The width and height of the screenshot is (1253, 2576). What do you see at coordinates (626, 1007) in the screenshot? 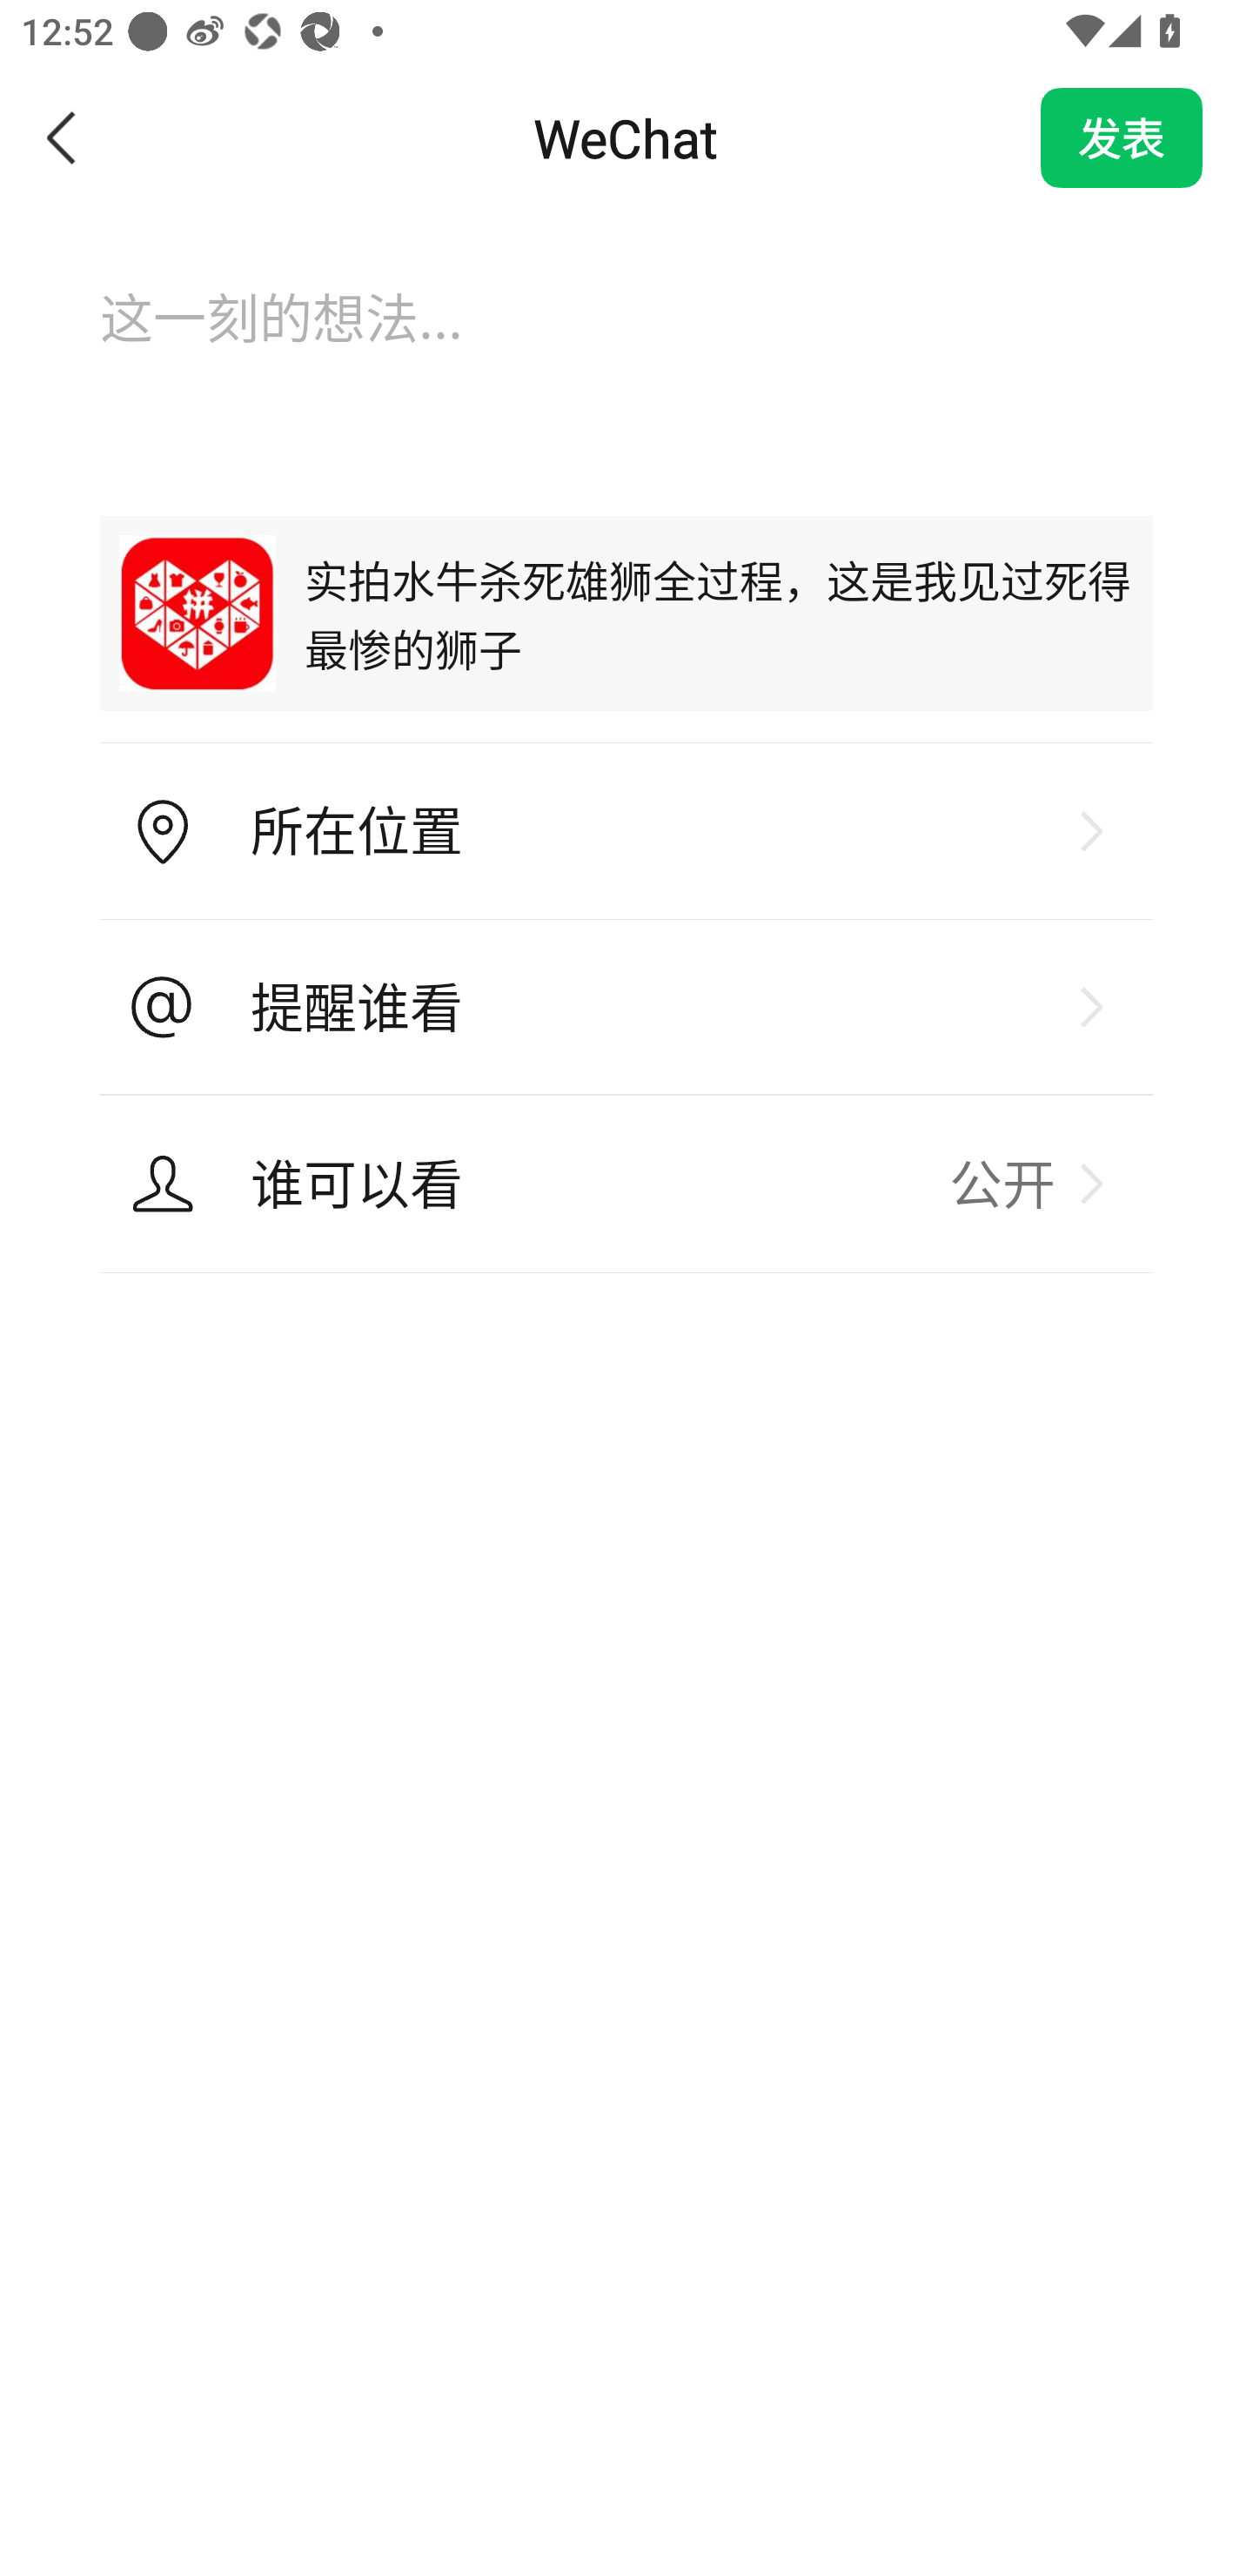
I see `提醒谁看  提醒谁看` at bounding box center [626, 1007].